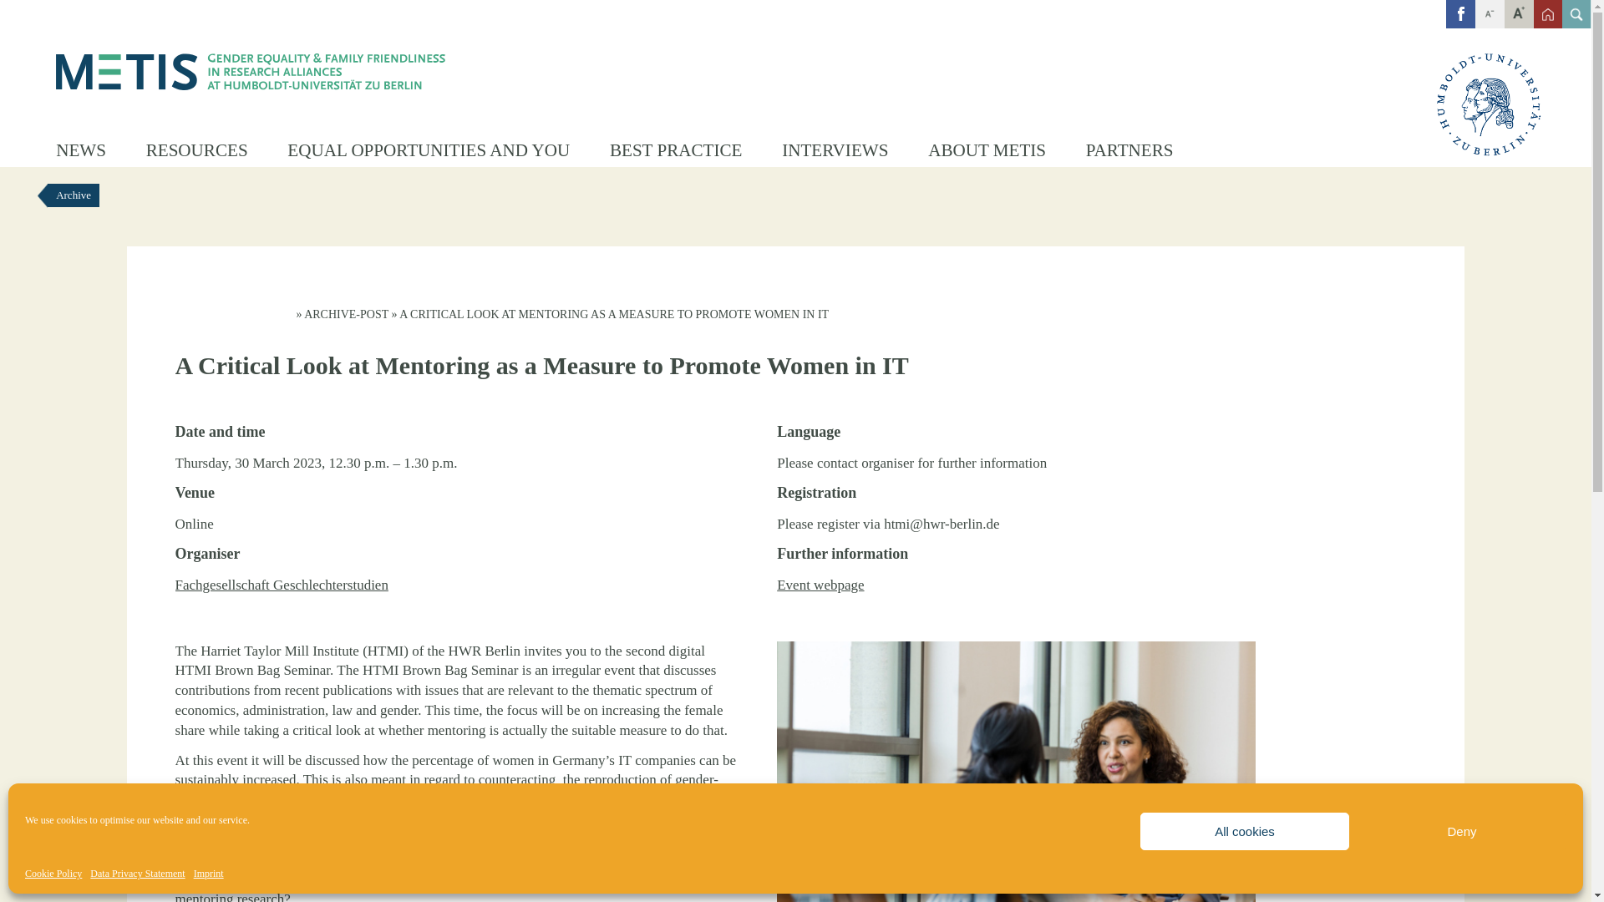 Image resolution: width=1604 pixels, height=902 pixels. Describe the element at coordinates (1245, 832) in the screenshot. I see `All cookies` at that location.